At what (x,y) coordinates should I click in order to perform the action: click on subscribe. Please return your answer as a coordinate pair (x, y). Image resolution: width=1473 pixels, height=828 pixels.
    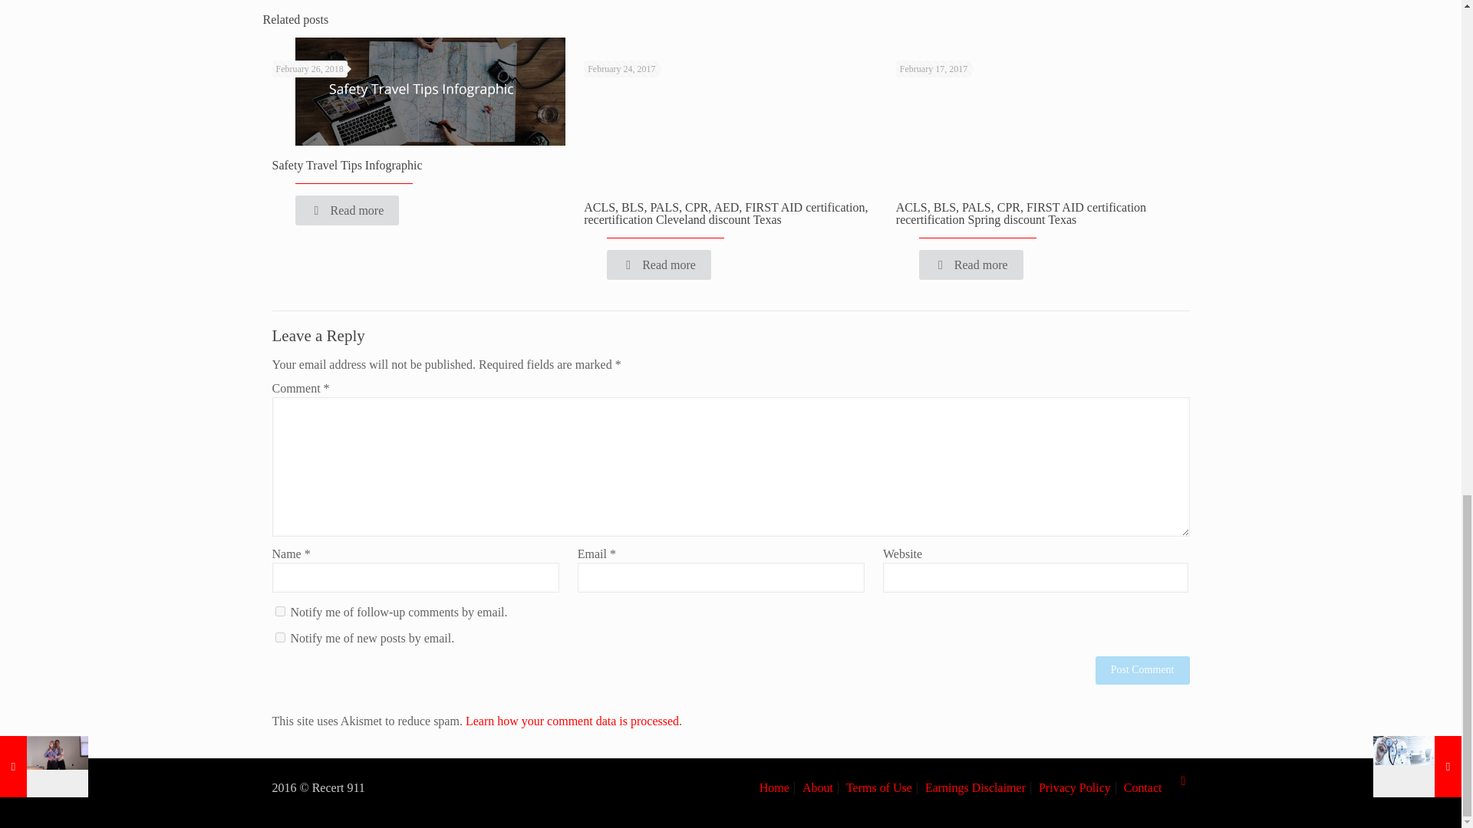
    Looking at the image, I should click on (279, 610).